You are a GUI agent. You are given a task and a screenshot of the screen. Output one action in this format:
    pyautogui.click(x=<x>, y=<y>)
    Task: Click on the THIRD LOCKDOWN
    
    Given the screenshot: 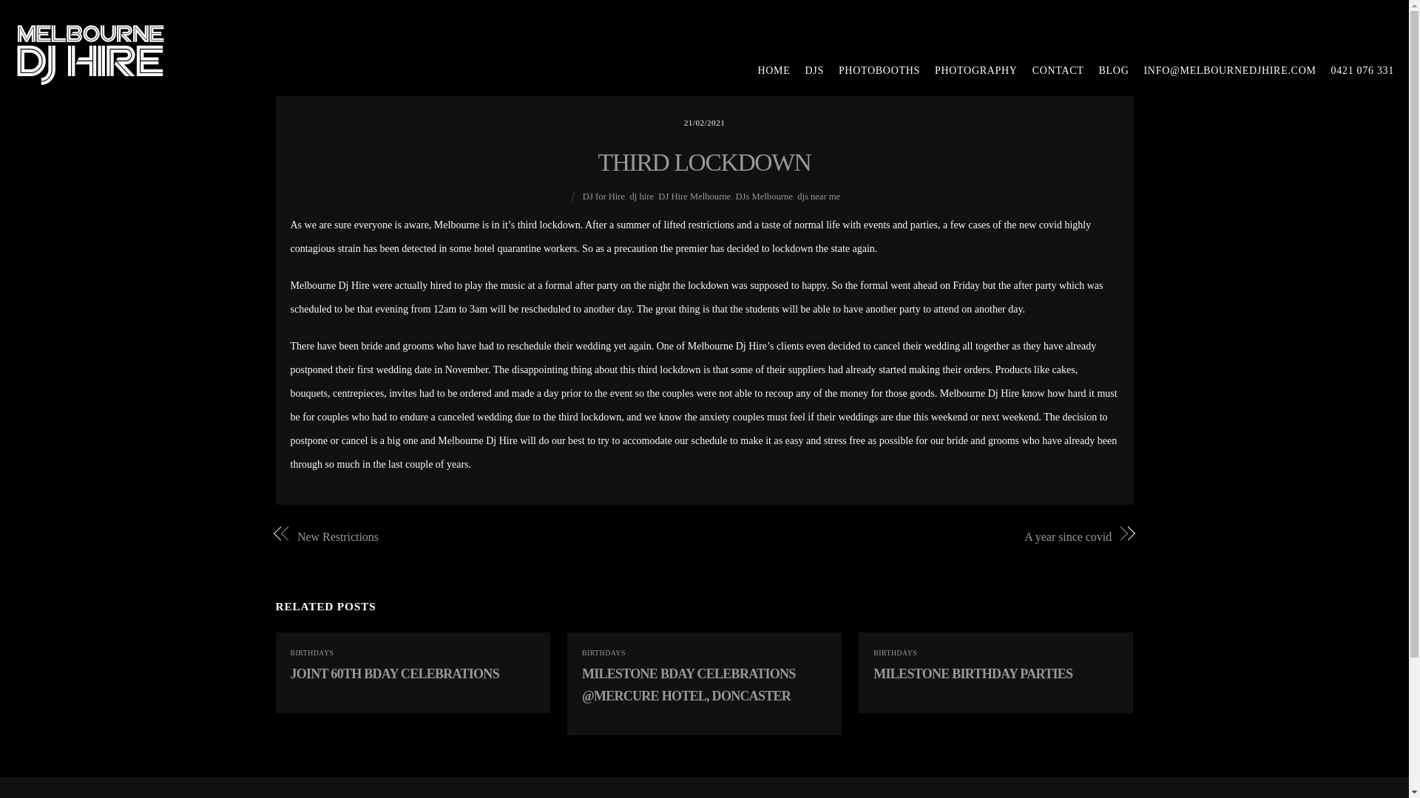 What is the action you would take?
    pyautogui.click(x=704, y=161)
    